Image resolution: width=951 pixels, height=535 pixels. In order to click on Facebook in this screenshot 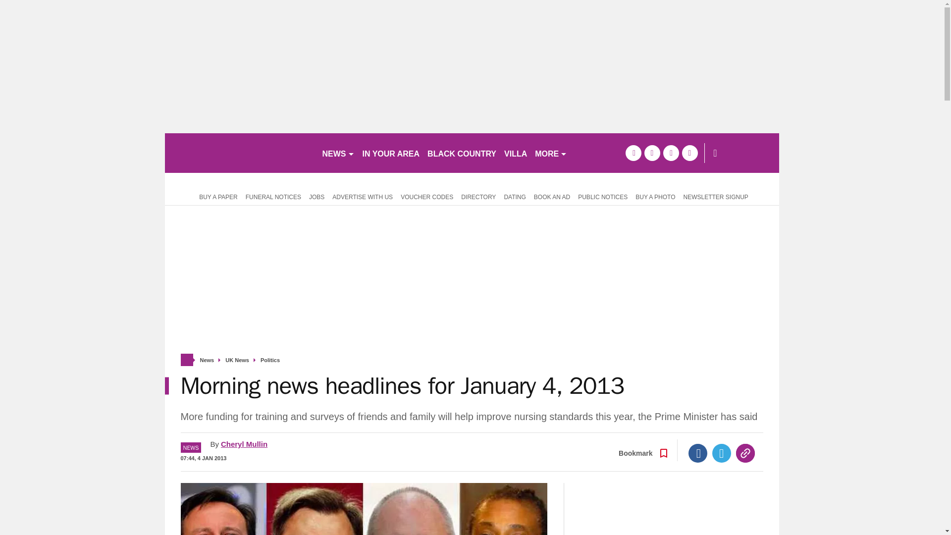, I will do `click(698, 453)`.